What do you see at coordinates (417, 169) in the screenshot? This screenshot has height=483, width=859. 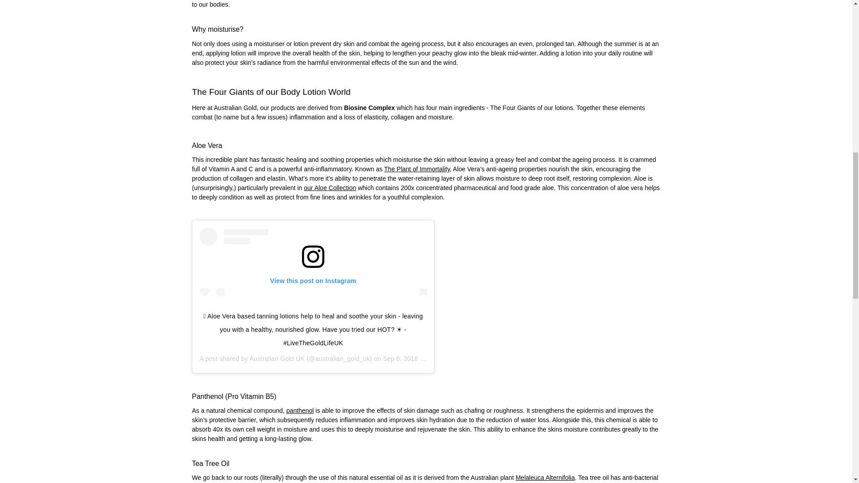 I see `The Plant of Immortality` at bounding box center [417, 169].